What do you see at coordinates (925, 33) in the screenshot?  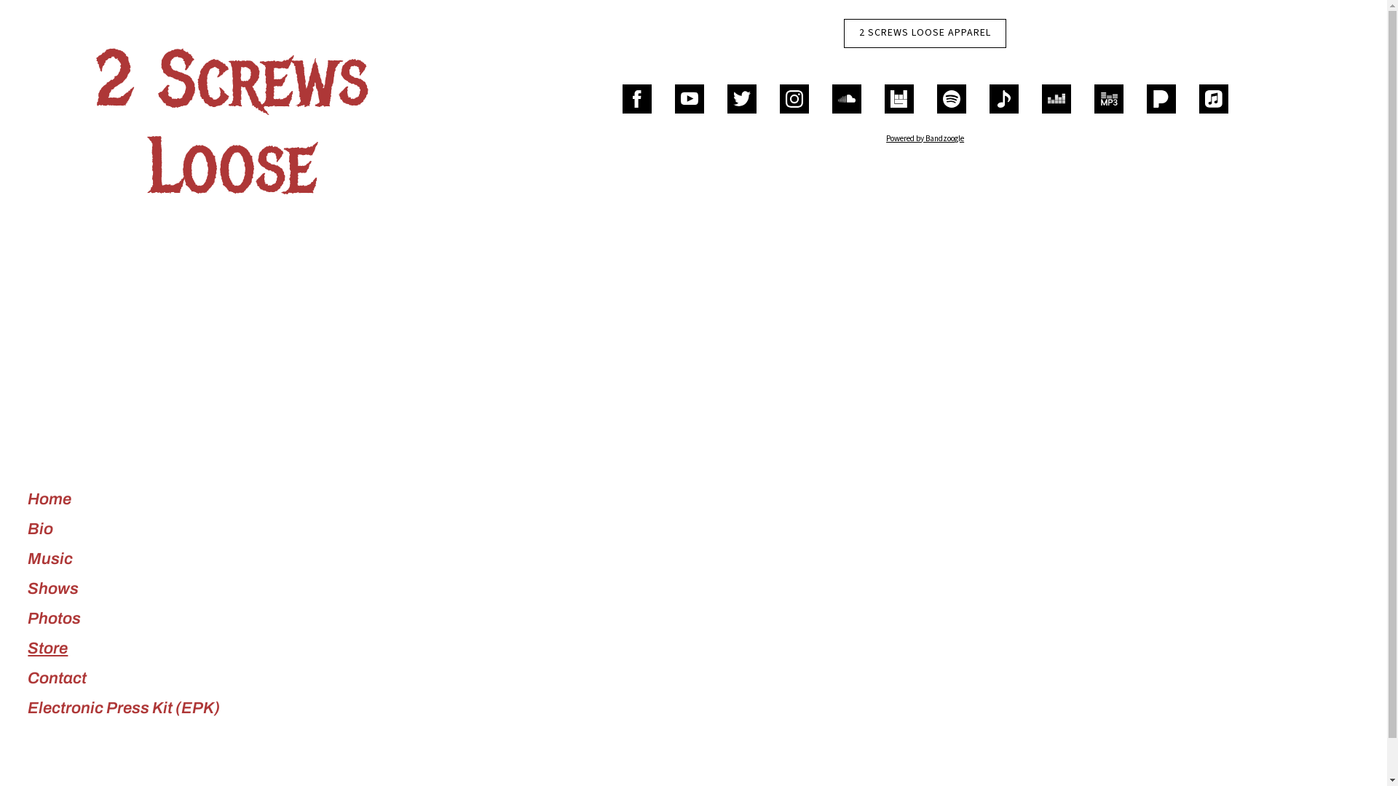 I see `2 SCREWS LOOSE APPAREL` at bounding box center [925, 33].